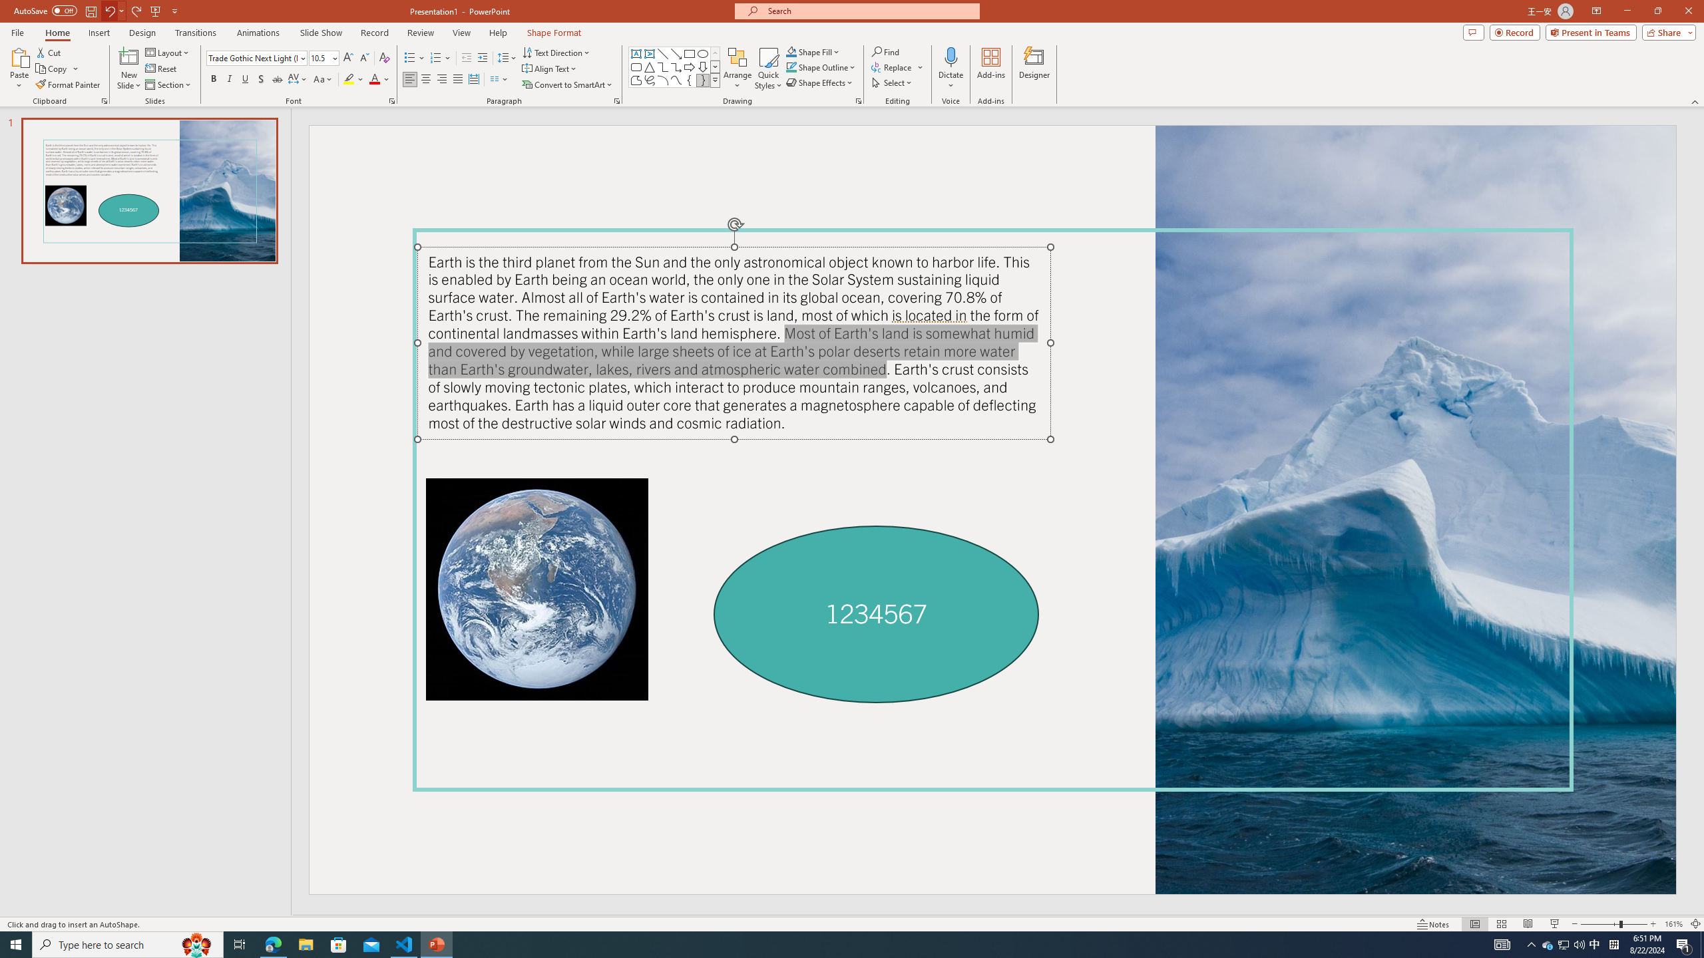 The image size is (1704, 958). Describe the element at coordinates (649, 80) in the screenshot. I see `Freeform: Scribble` at that location.